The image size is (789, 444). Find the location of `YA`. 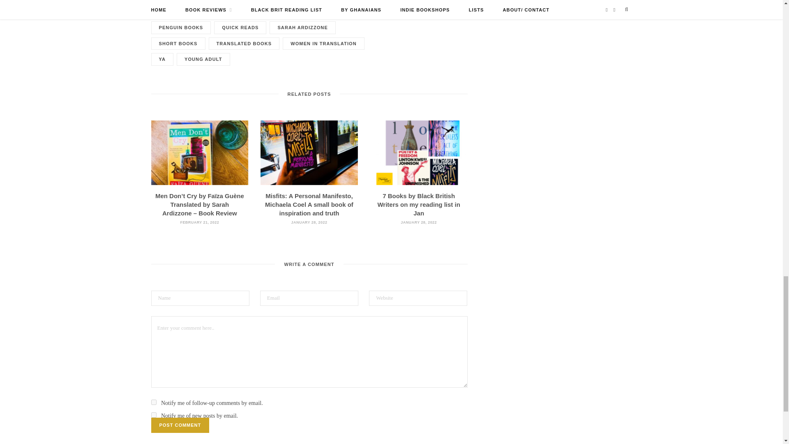

YA is located at coordinates (162, 59).